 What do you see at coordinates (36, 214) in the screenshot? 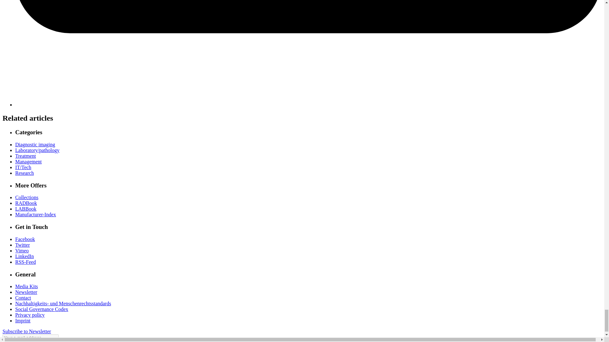
I see `Manufacturer-Index` at bounding box center [36, 214].